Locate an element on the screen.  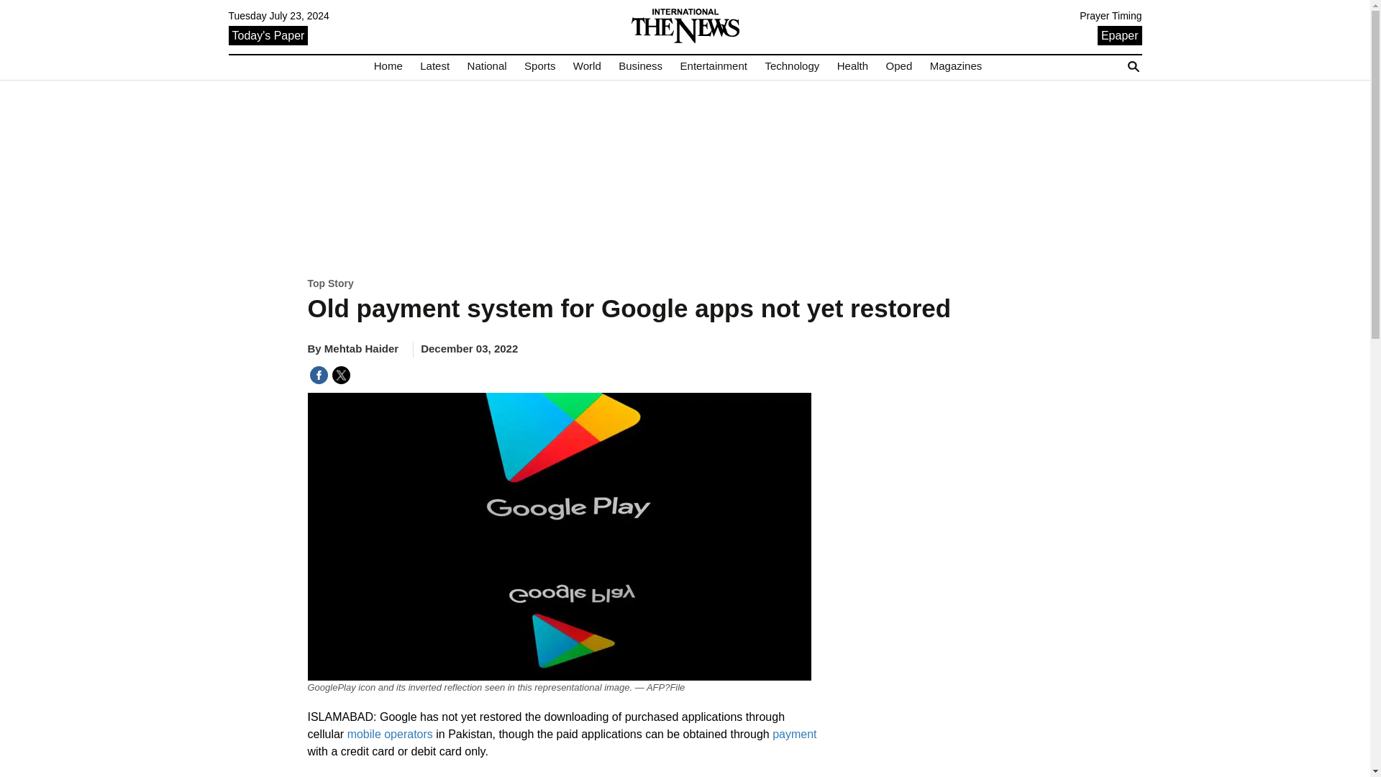
Health is located at coordinates (852, 66).